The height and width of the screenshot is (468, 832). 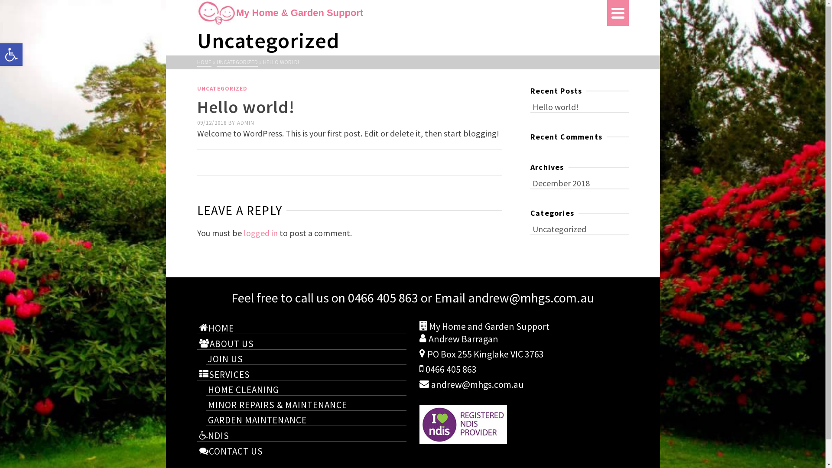 What do you see at coordinates (302, 328) in the screenshot?
I see `HOME` at bounding box center [302, 328].